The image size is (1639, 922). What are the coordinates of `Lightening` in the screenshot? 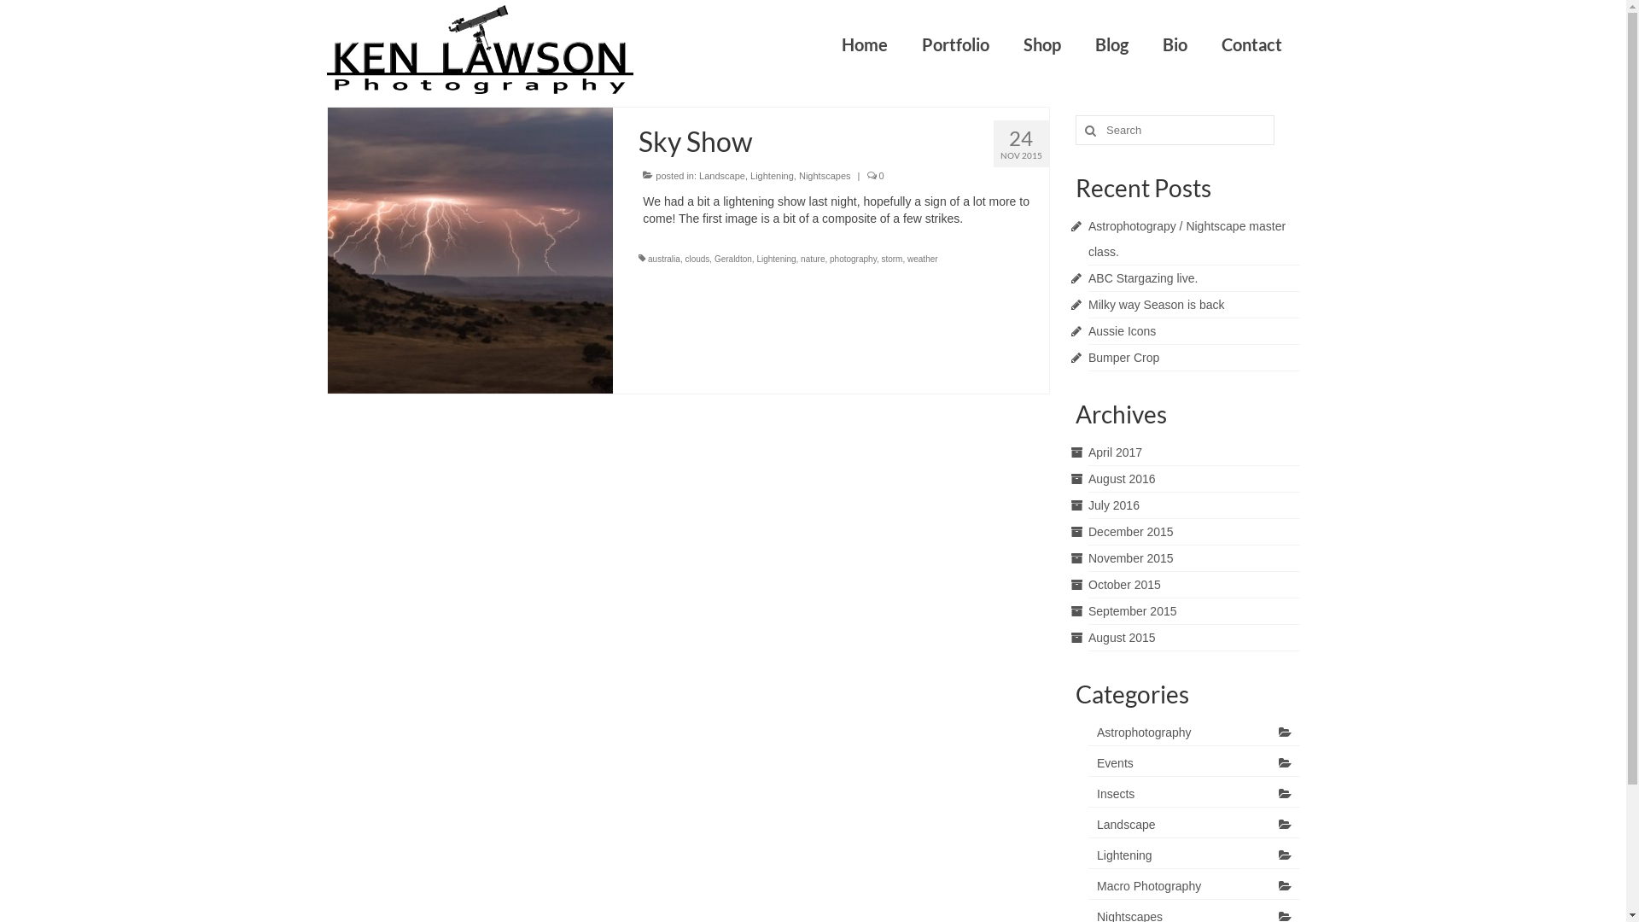 It's located at (772, 176).